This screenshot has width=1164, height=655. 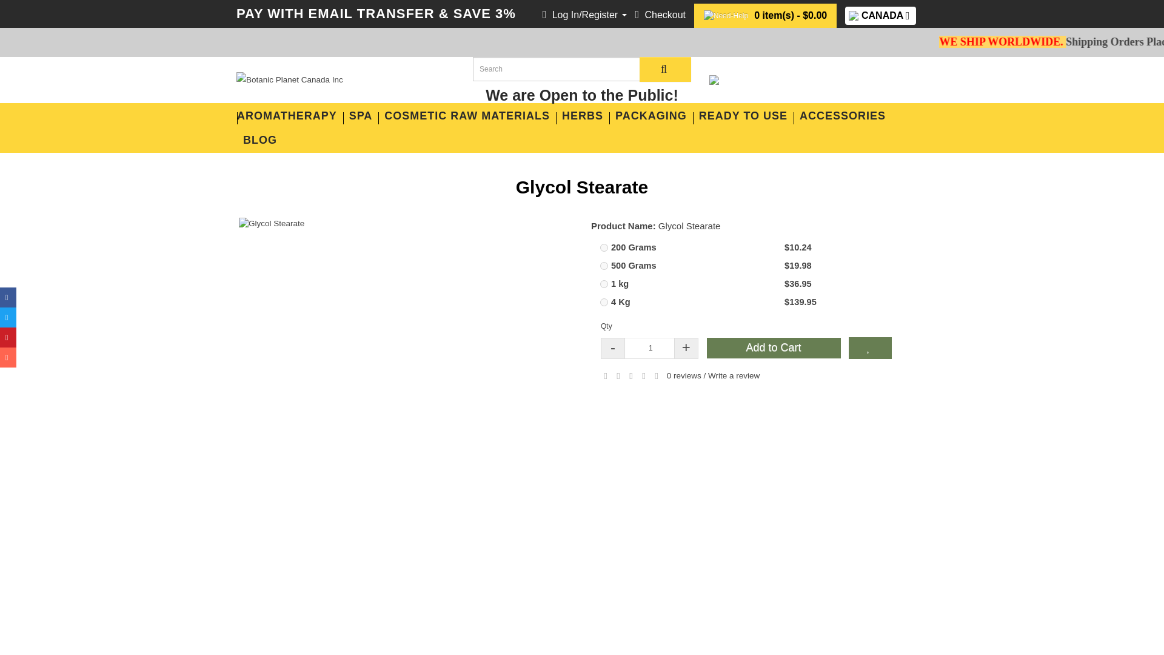 I want to click on Botanic Planet Canada Inc, so click(x=346, y=79).